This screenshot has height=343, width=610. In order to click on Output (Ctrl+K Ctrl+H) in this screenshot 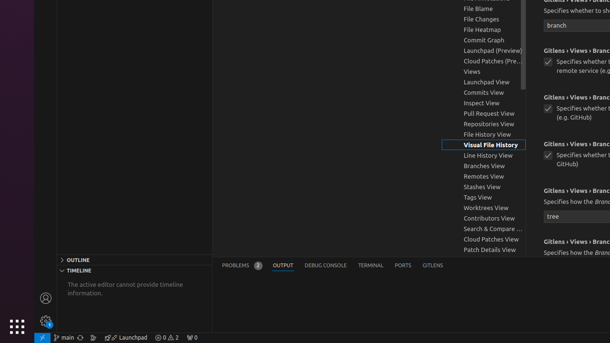, I will do `click(283, 266)`.